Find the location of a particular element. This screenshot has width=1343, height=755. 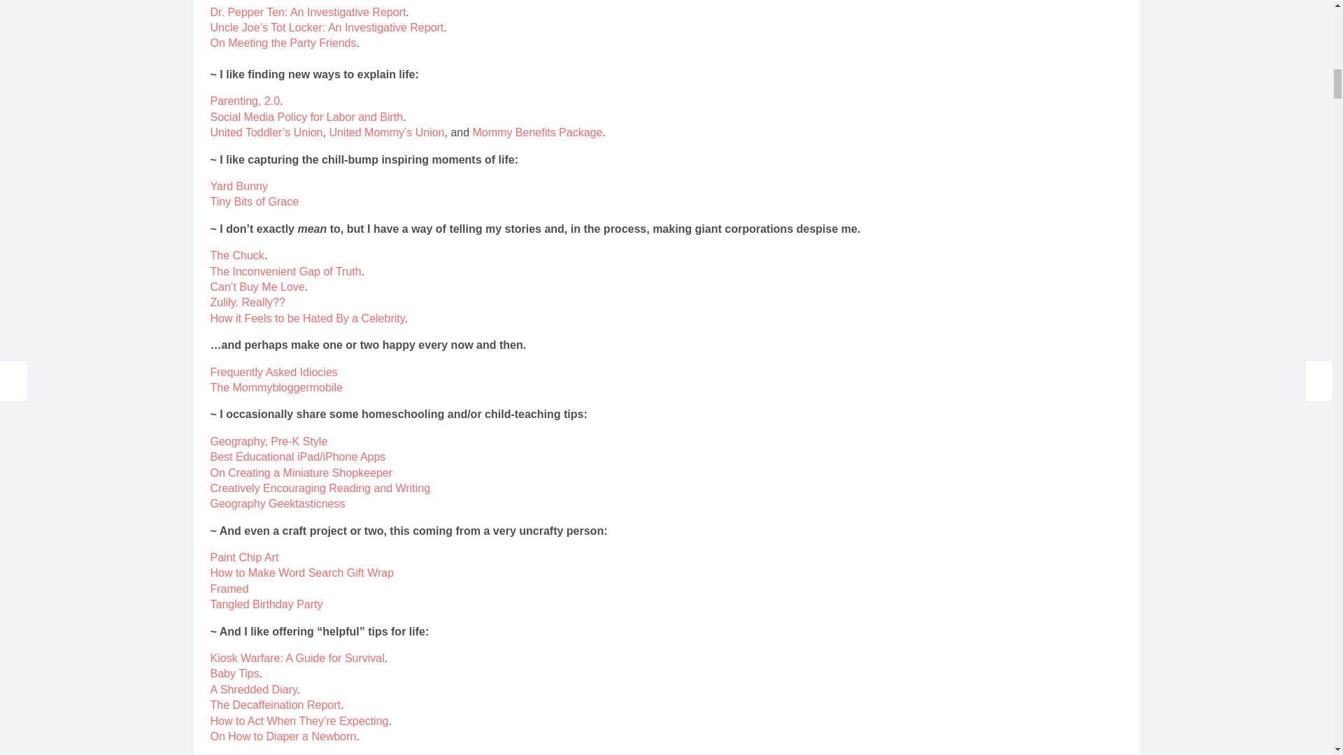

Yard Bunny is located at coordinates (238, 186).